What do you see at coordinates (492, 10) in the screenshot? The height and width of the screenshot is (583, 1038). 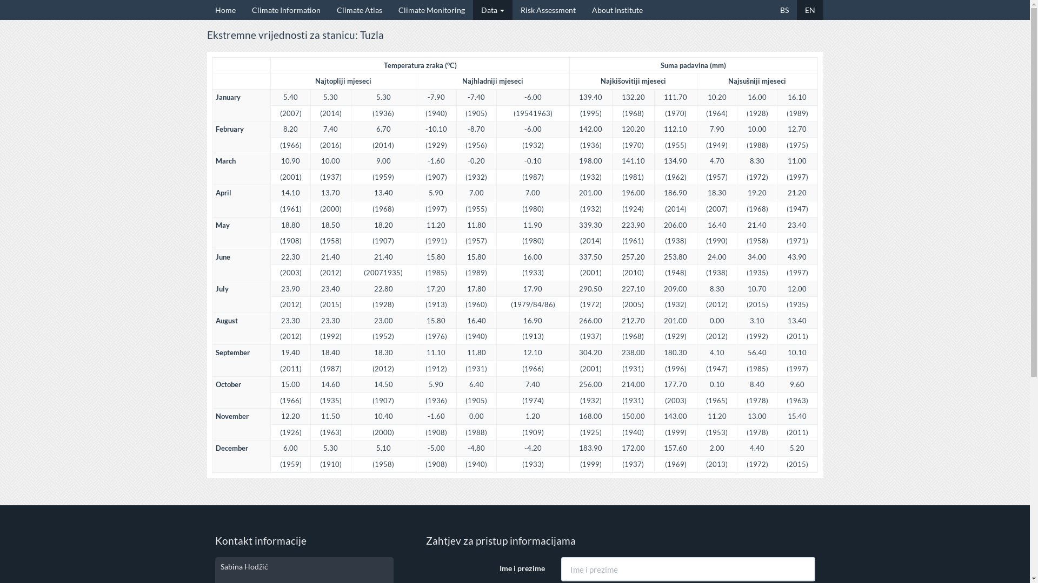 I see `Data` at bounding box center [492, 10].